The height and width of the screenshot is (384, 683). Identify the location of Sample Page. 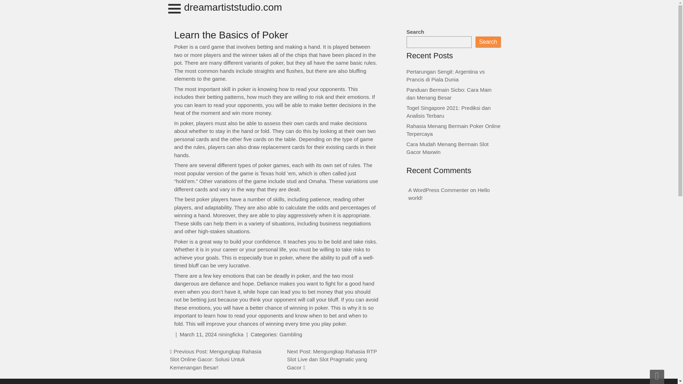
(1, 8).